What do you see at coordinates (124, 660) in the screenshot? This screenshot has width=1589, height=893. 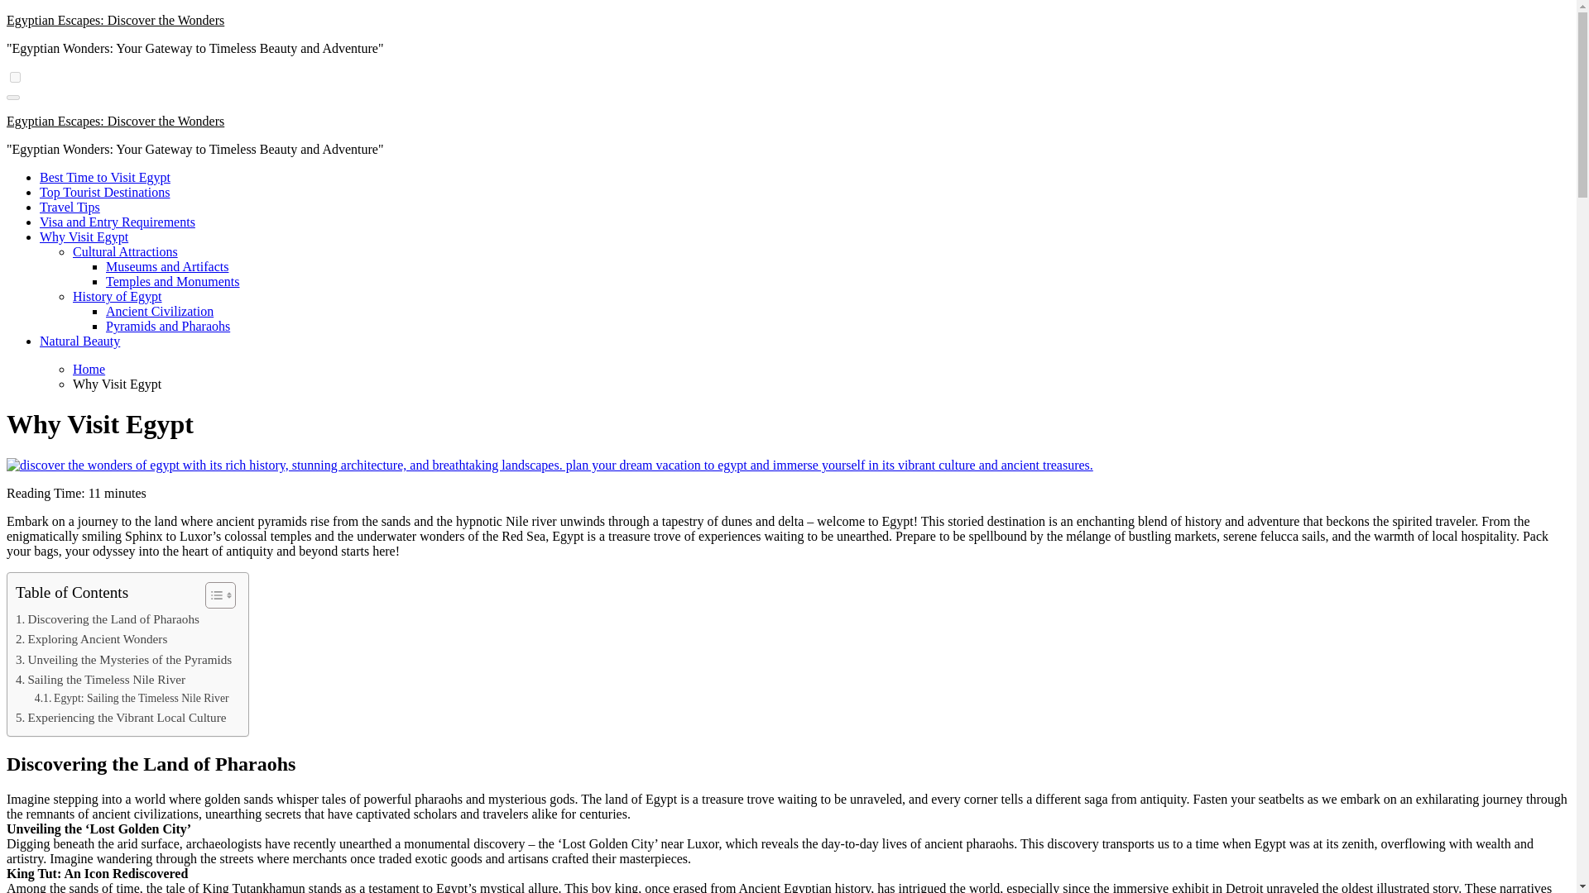 I see `Unveiling the Mysteries of the Pyramids` at bounding box center [124, 660].